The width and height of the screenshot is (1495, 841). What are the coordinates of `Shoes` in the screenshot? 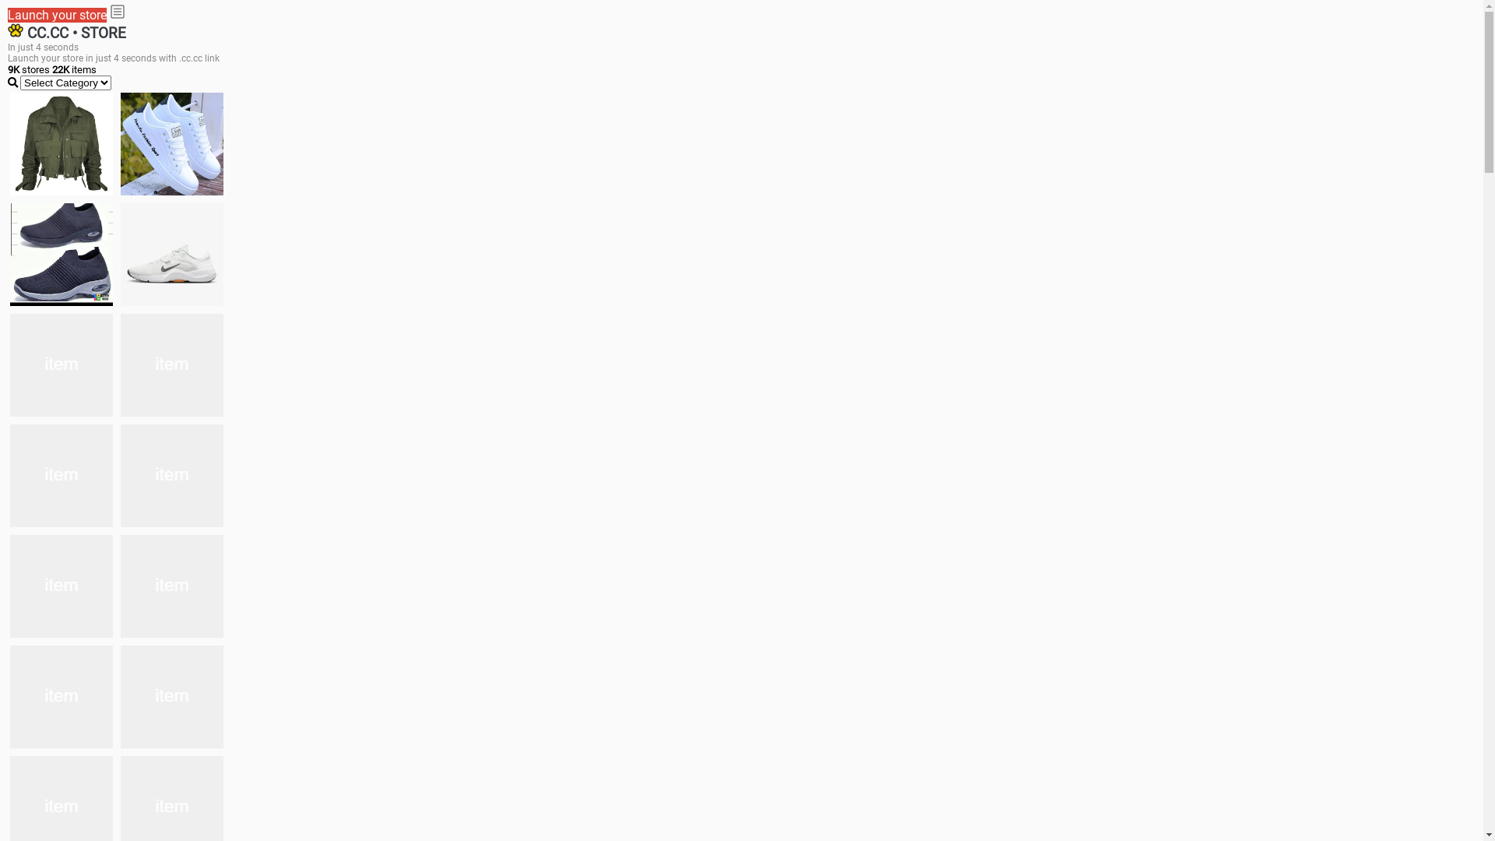 It's located at (172, 476).